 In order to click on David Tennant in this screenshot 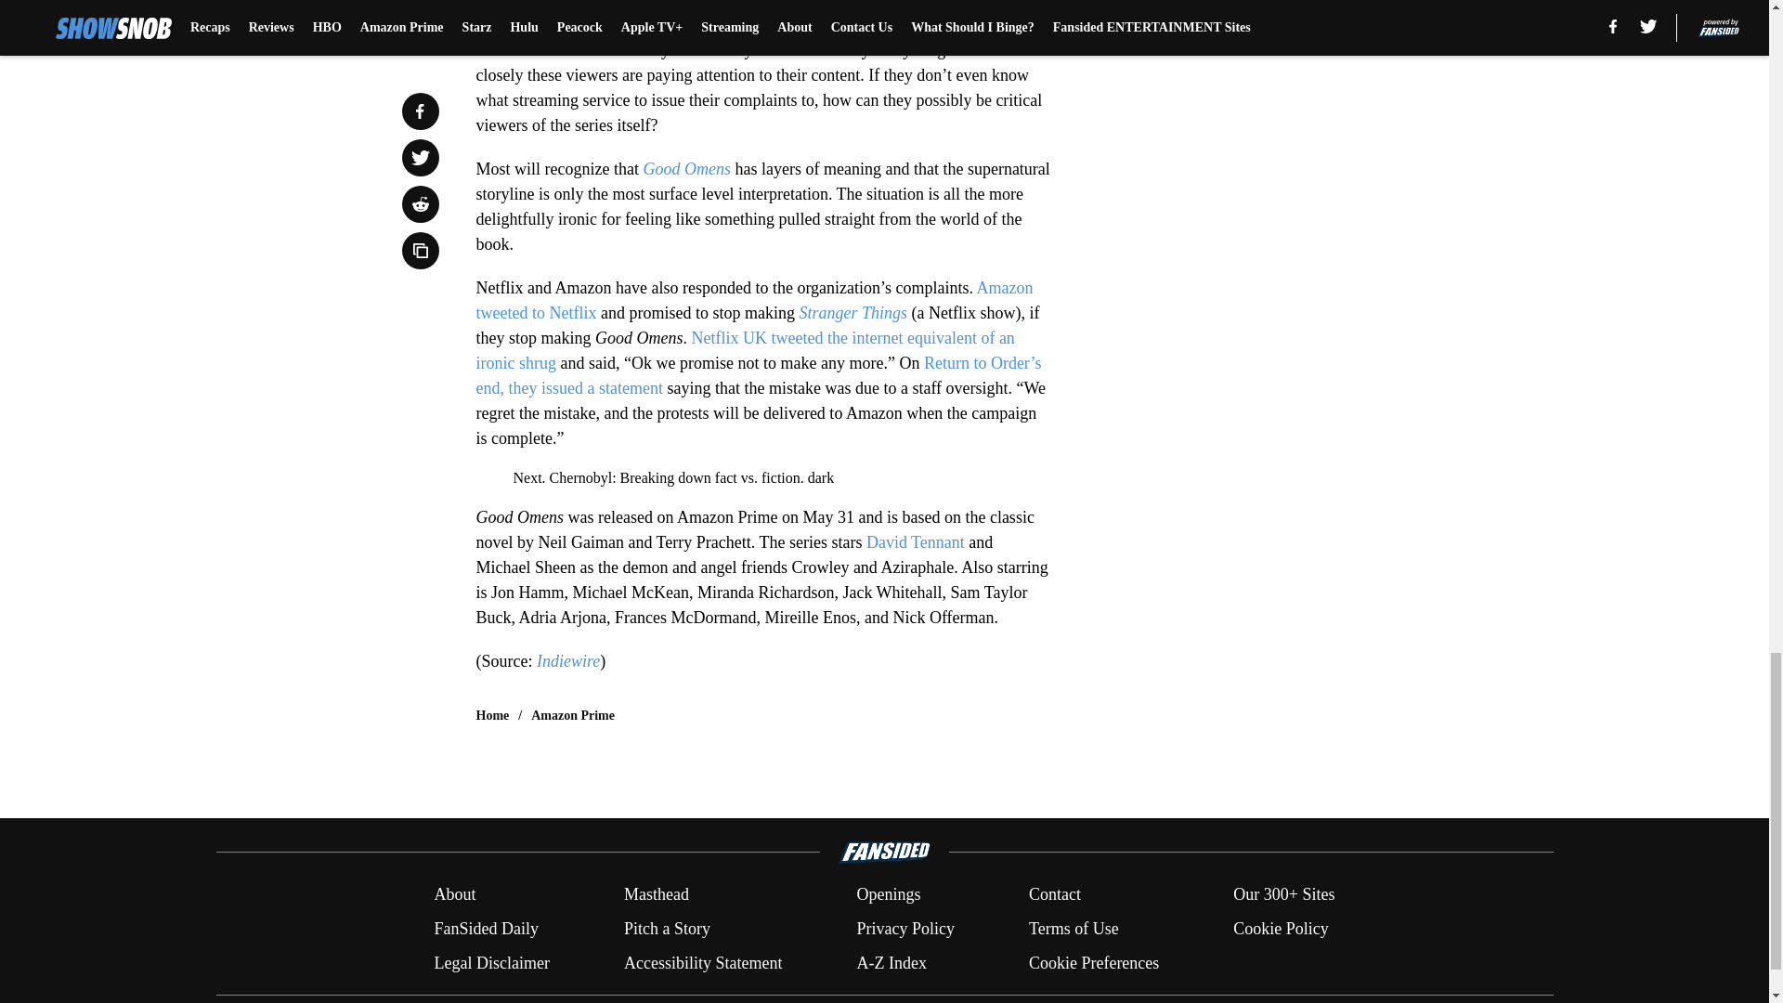, I will do `click(916, 542)`.